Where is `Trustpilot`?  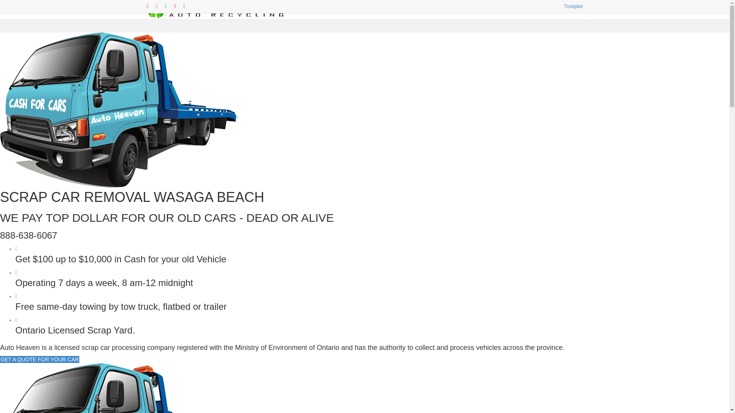 Trustpilot is located at coordinates (573, 7).